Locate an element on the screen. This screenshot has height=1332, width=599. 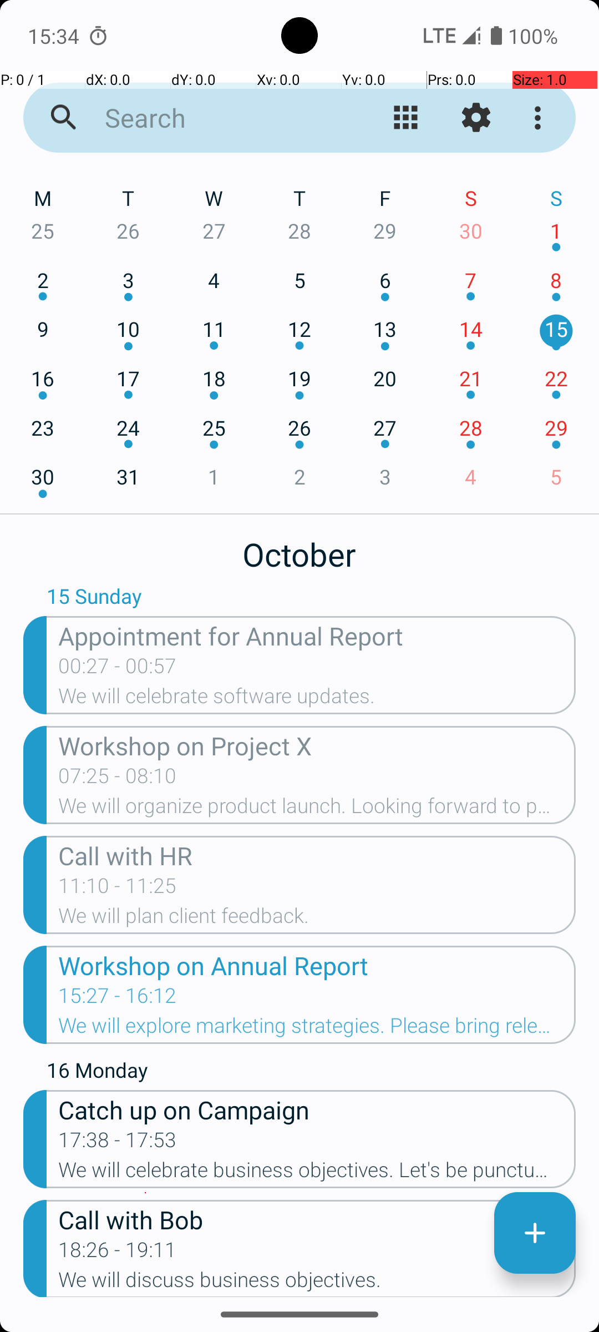
00:27 - 00:57 is located at coordinates (118, 669).